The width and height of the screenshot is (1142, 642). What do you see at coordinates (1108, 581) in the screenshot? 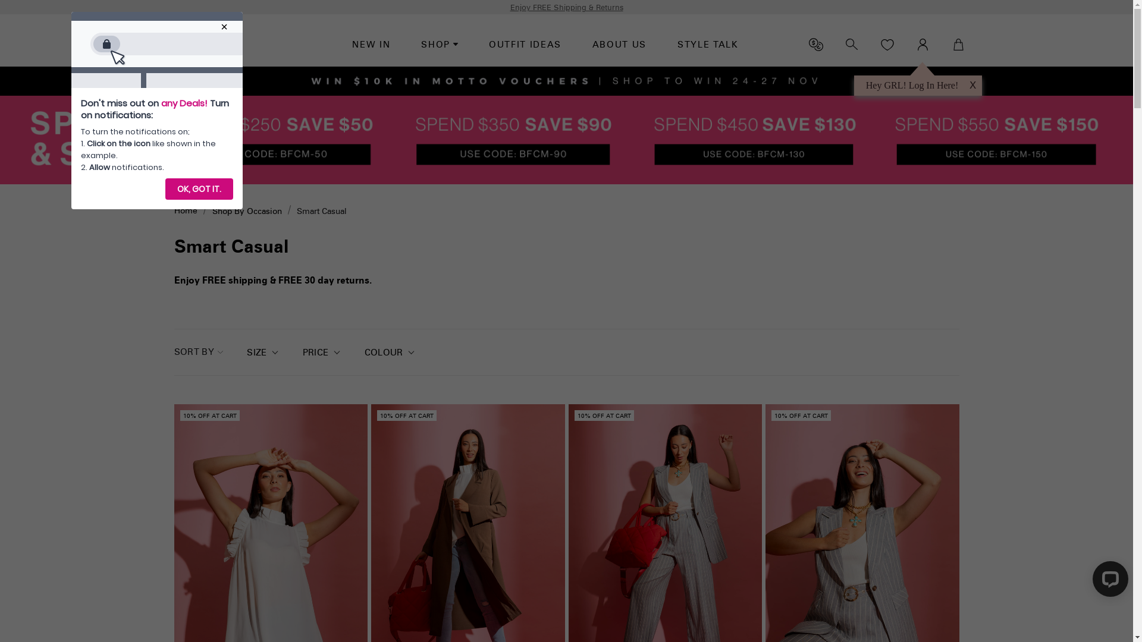
I see `LiveChat chat widget` at bounding box center [1108, 581].